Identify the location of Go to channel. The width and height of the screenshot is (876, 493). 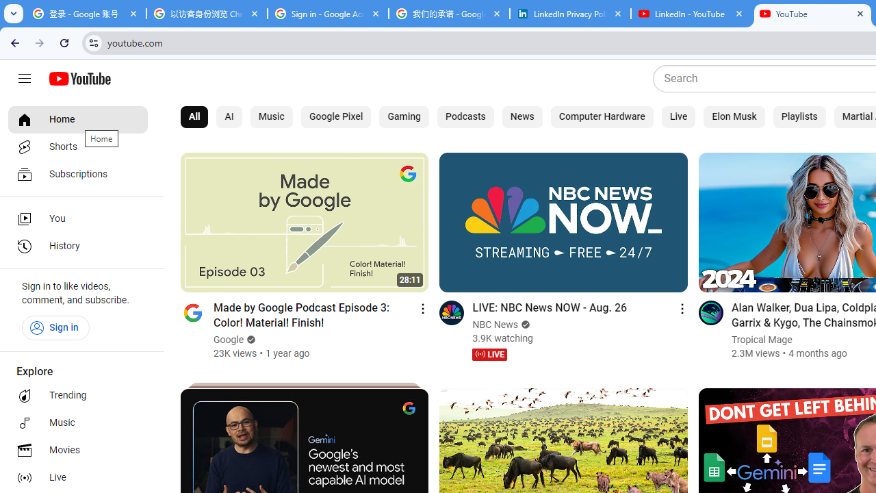
(710, 312).